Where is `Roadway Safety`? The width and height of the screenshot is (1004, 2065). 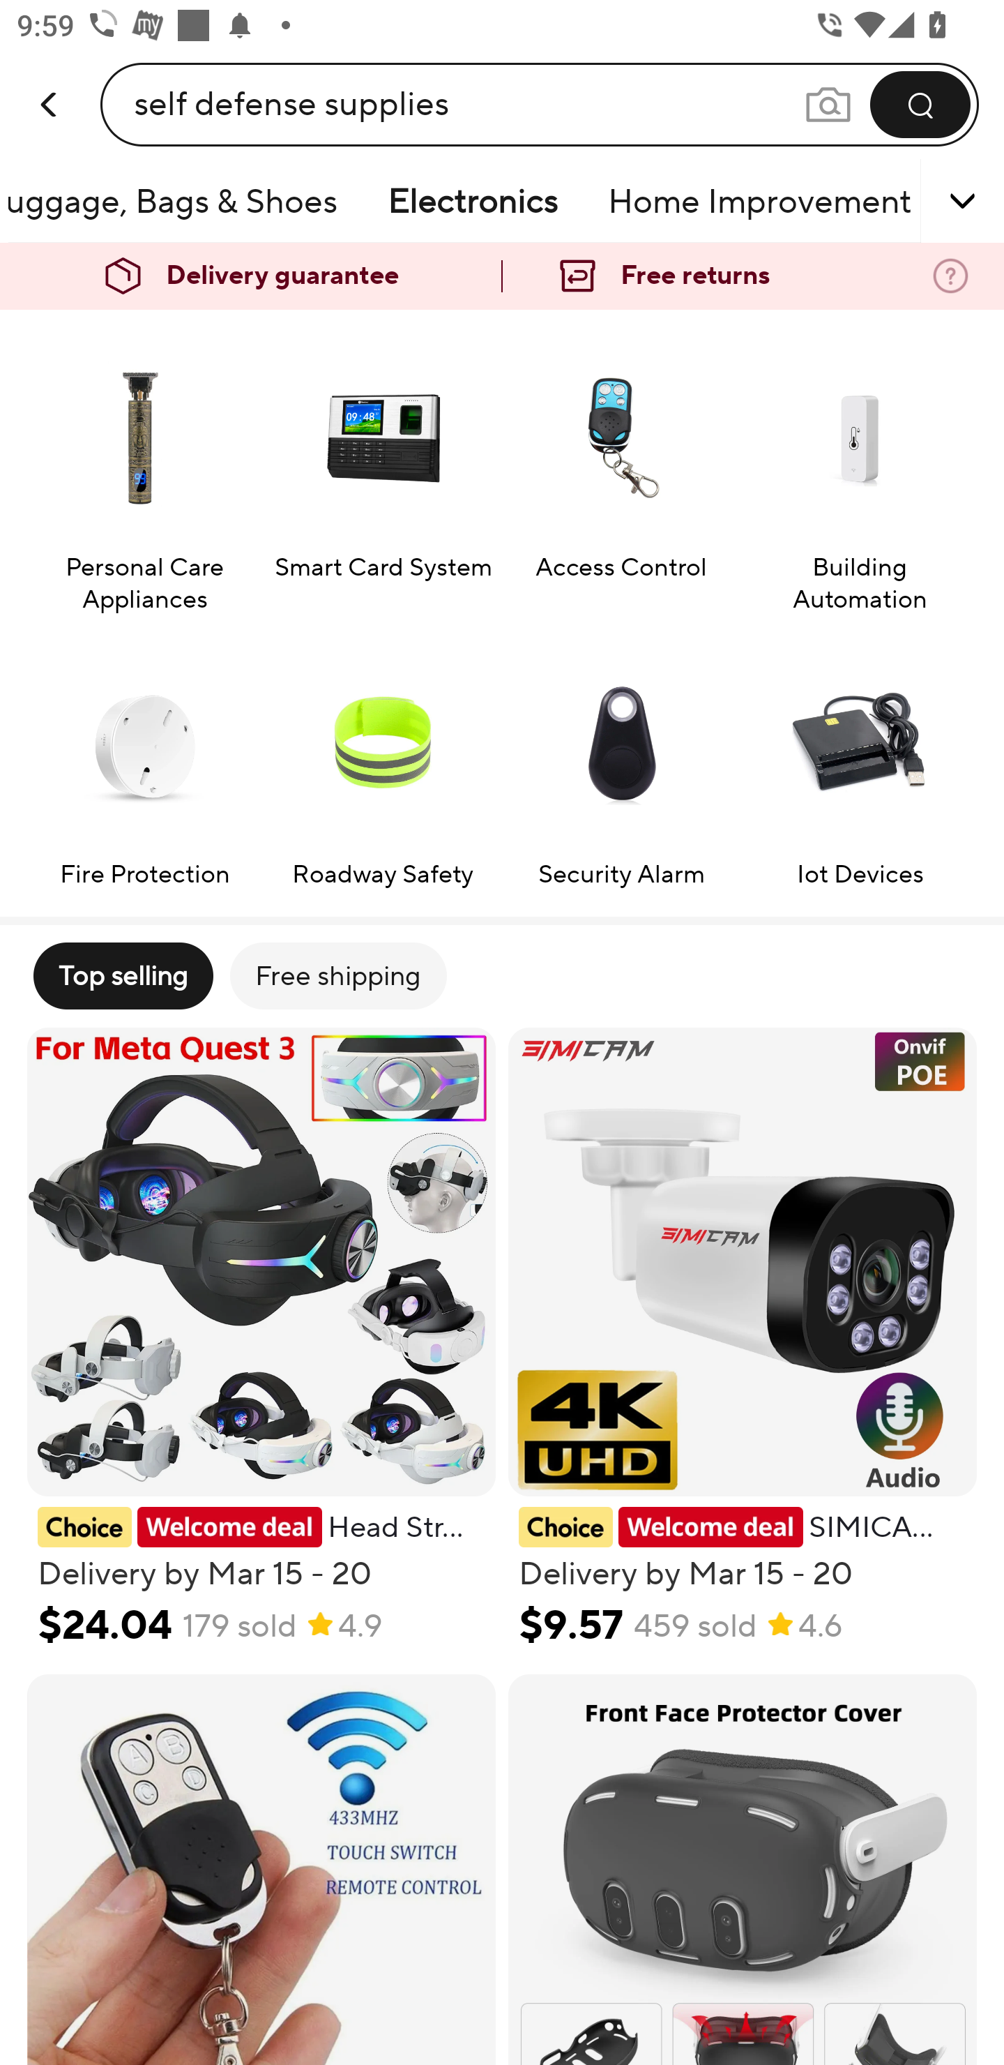 Roadway Safety is located at coordinates (383, 763).